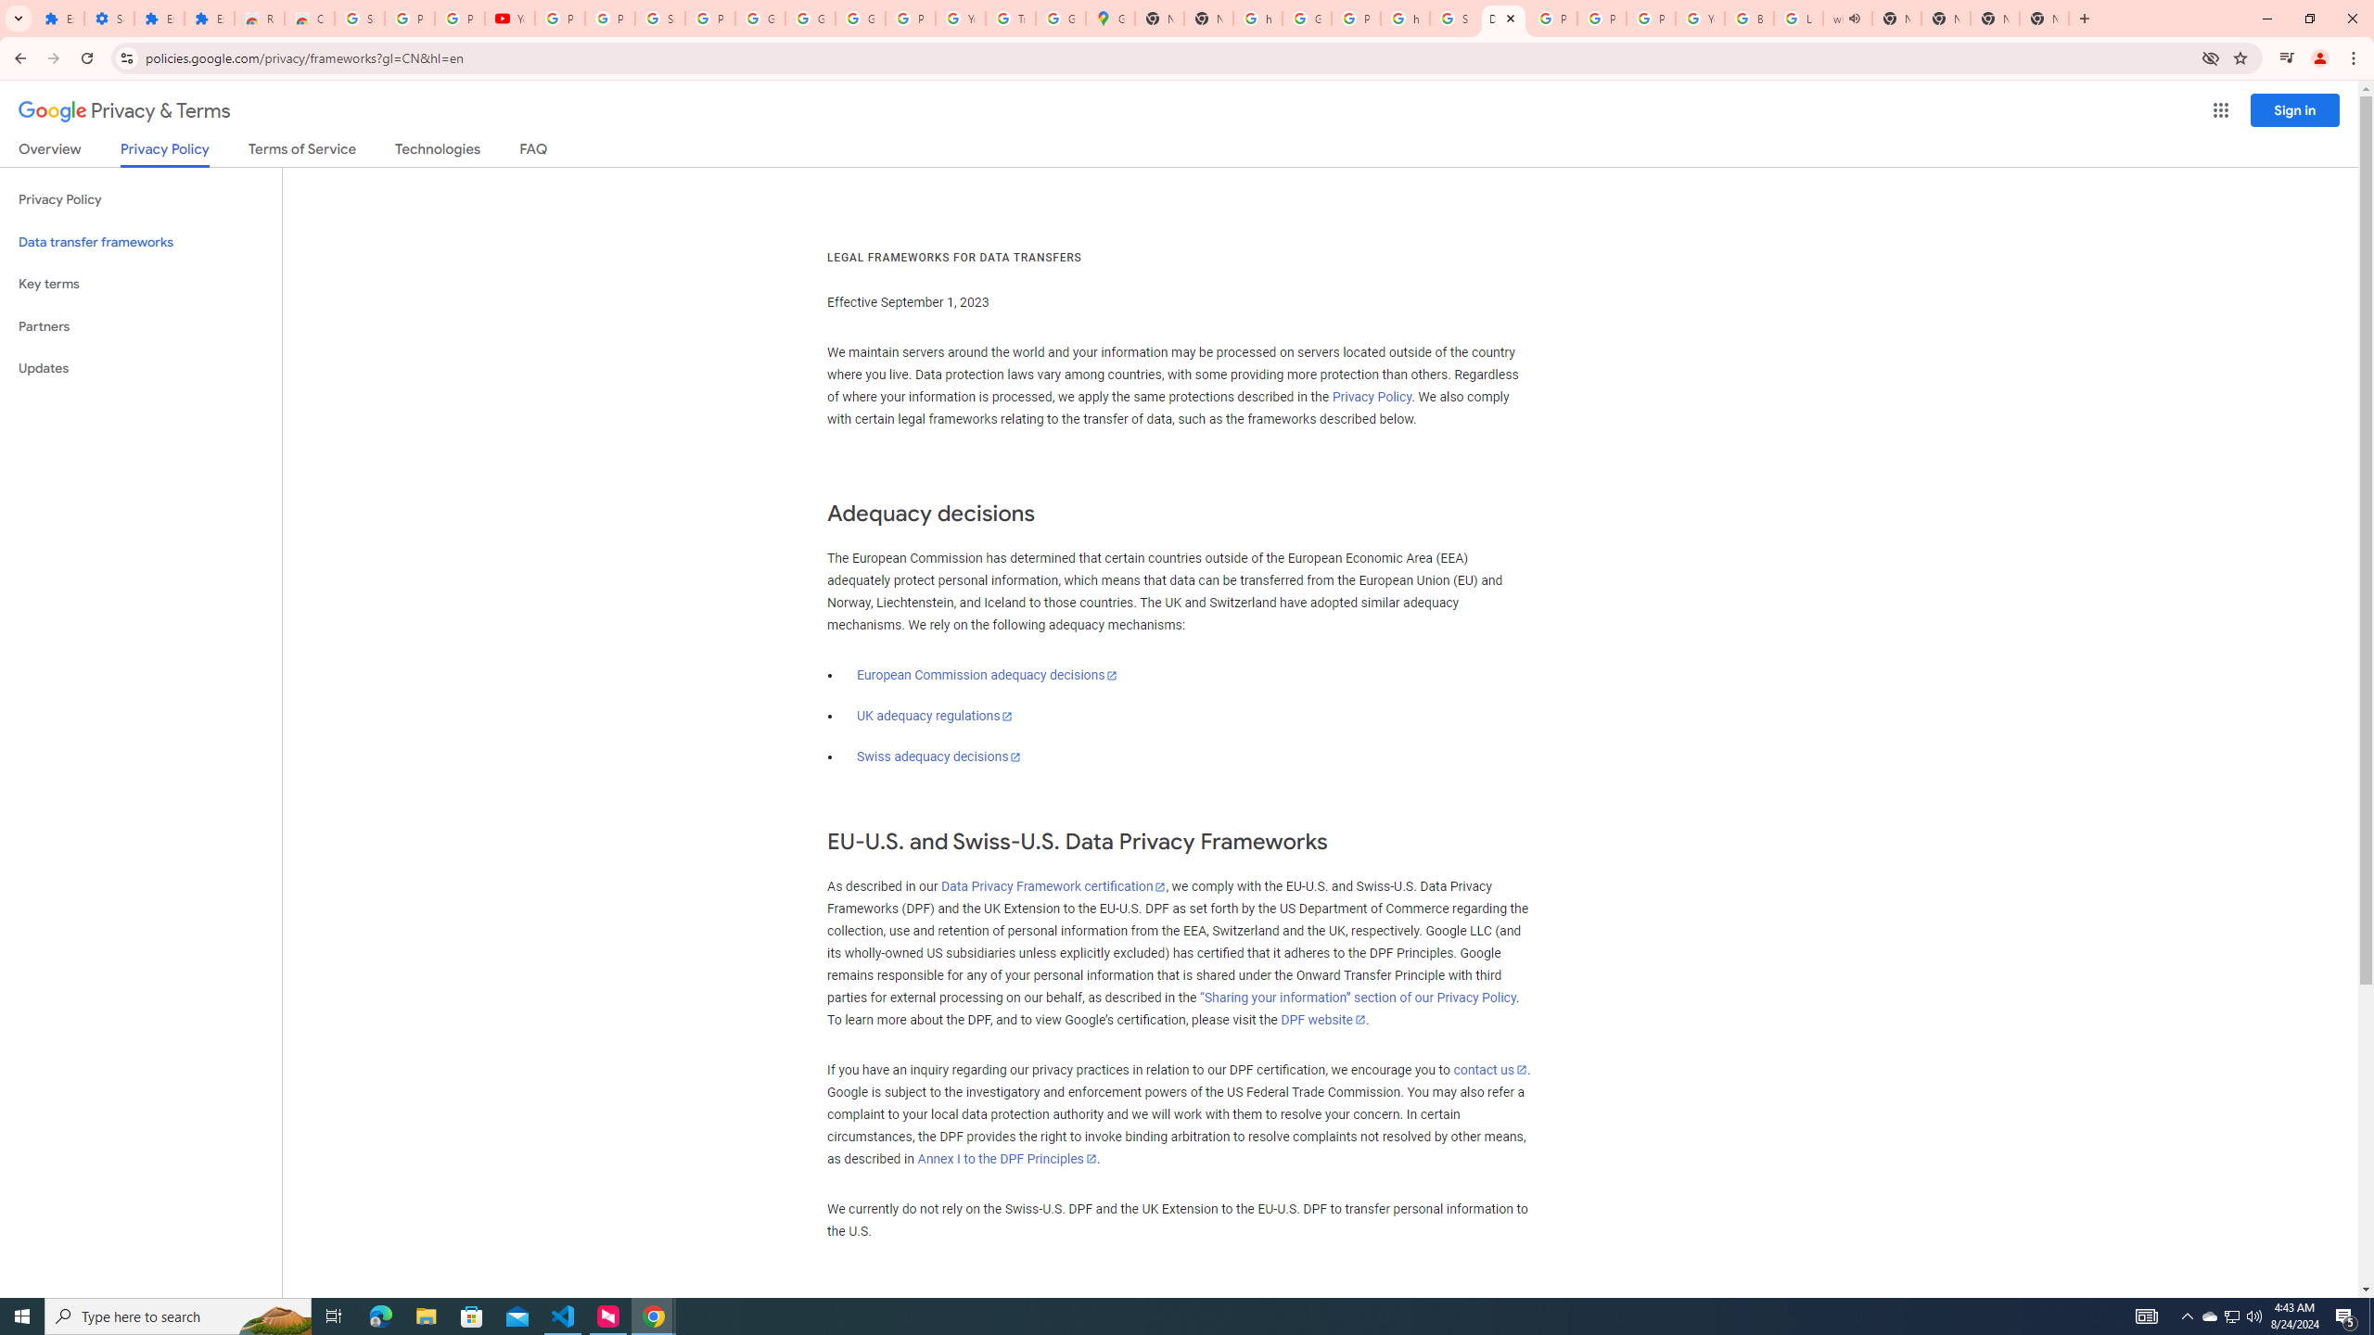 This screenshot has height=1335, width=2374. Describe the element at coordinates (1052, 886) in the screenshot. I see `Data Privacy Framework certification` at that location.